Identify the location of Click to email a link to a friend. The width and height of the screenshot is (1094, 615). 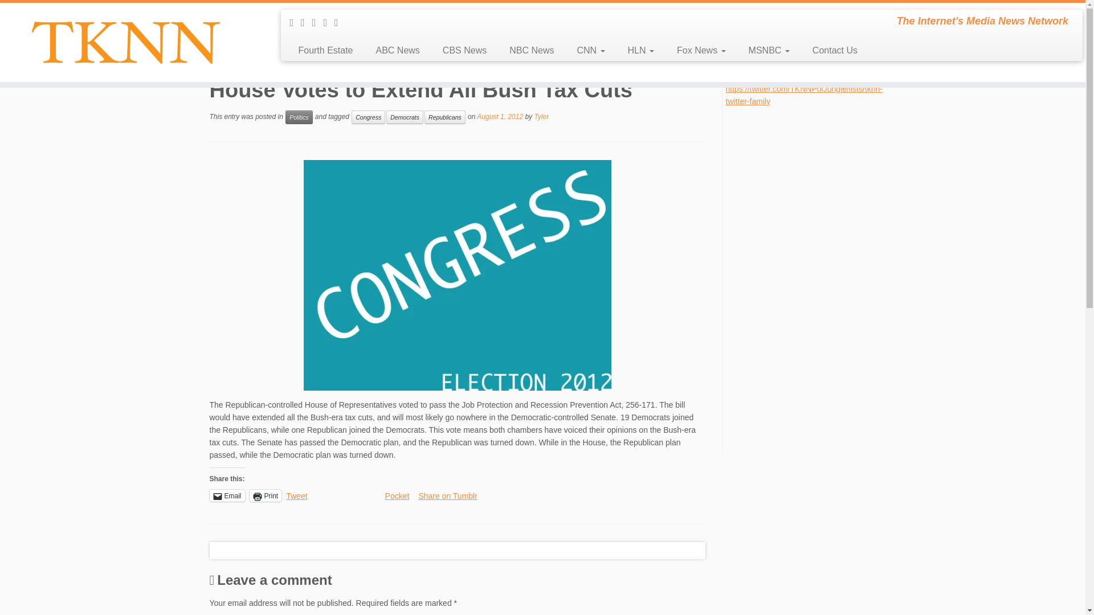
(227, 495).